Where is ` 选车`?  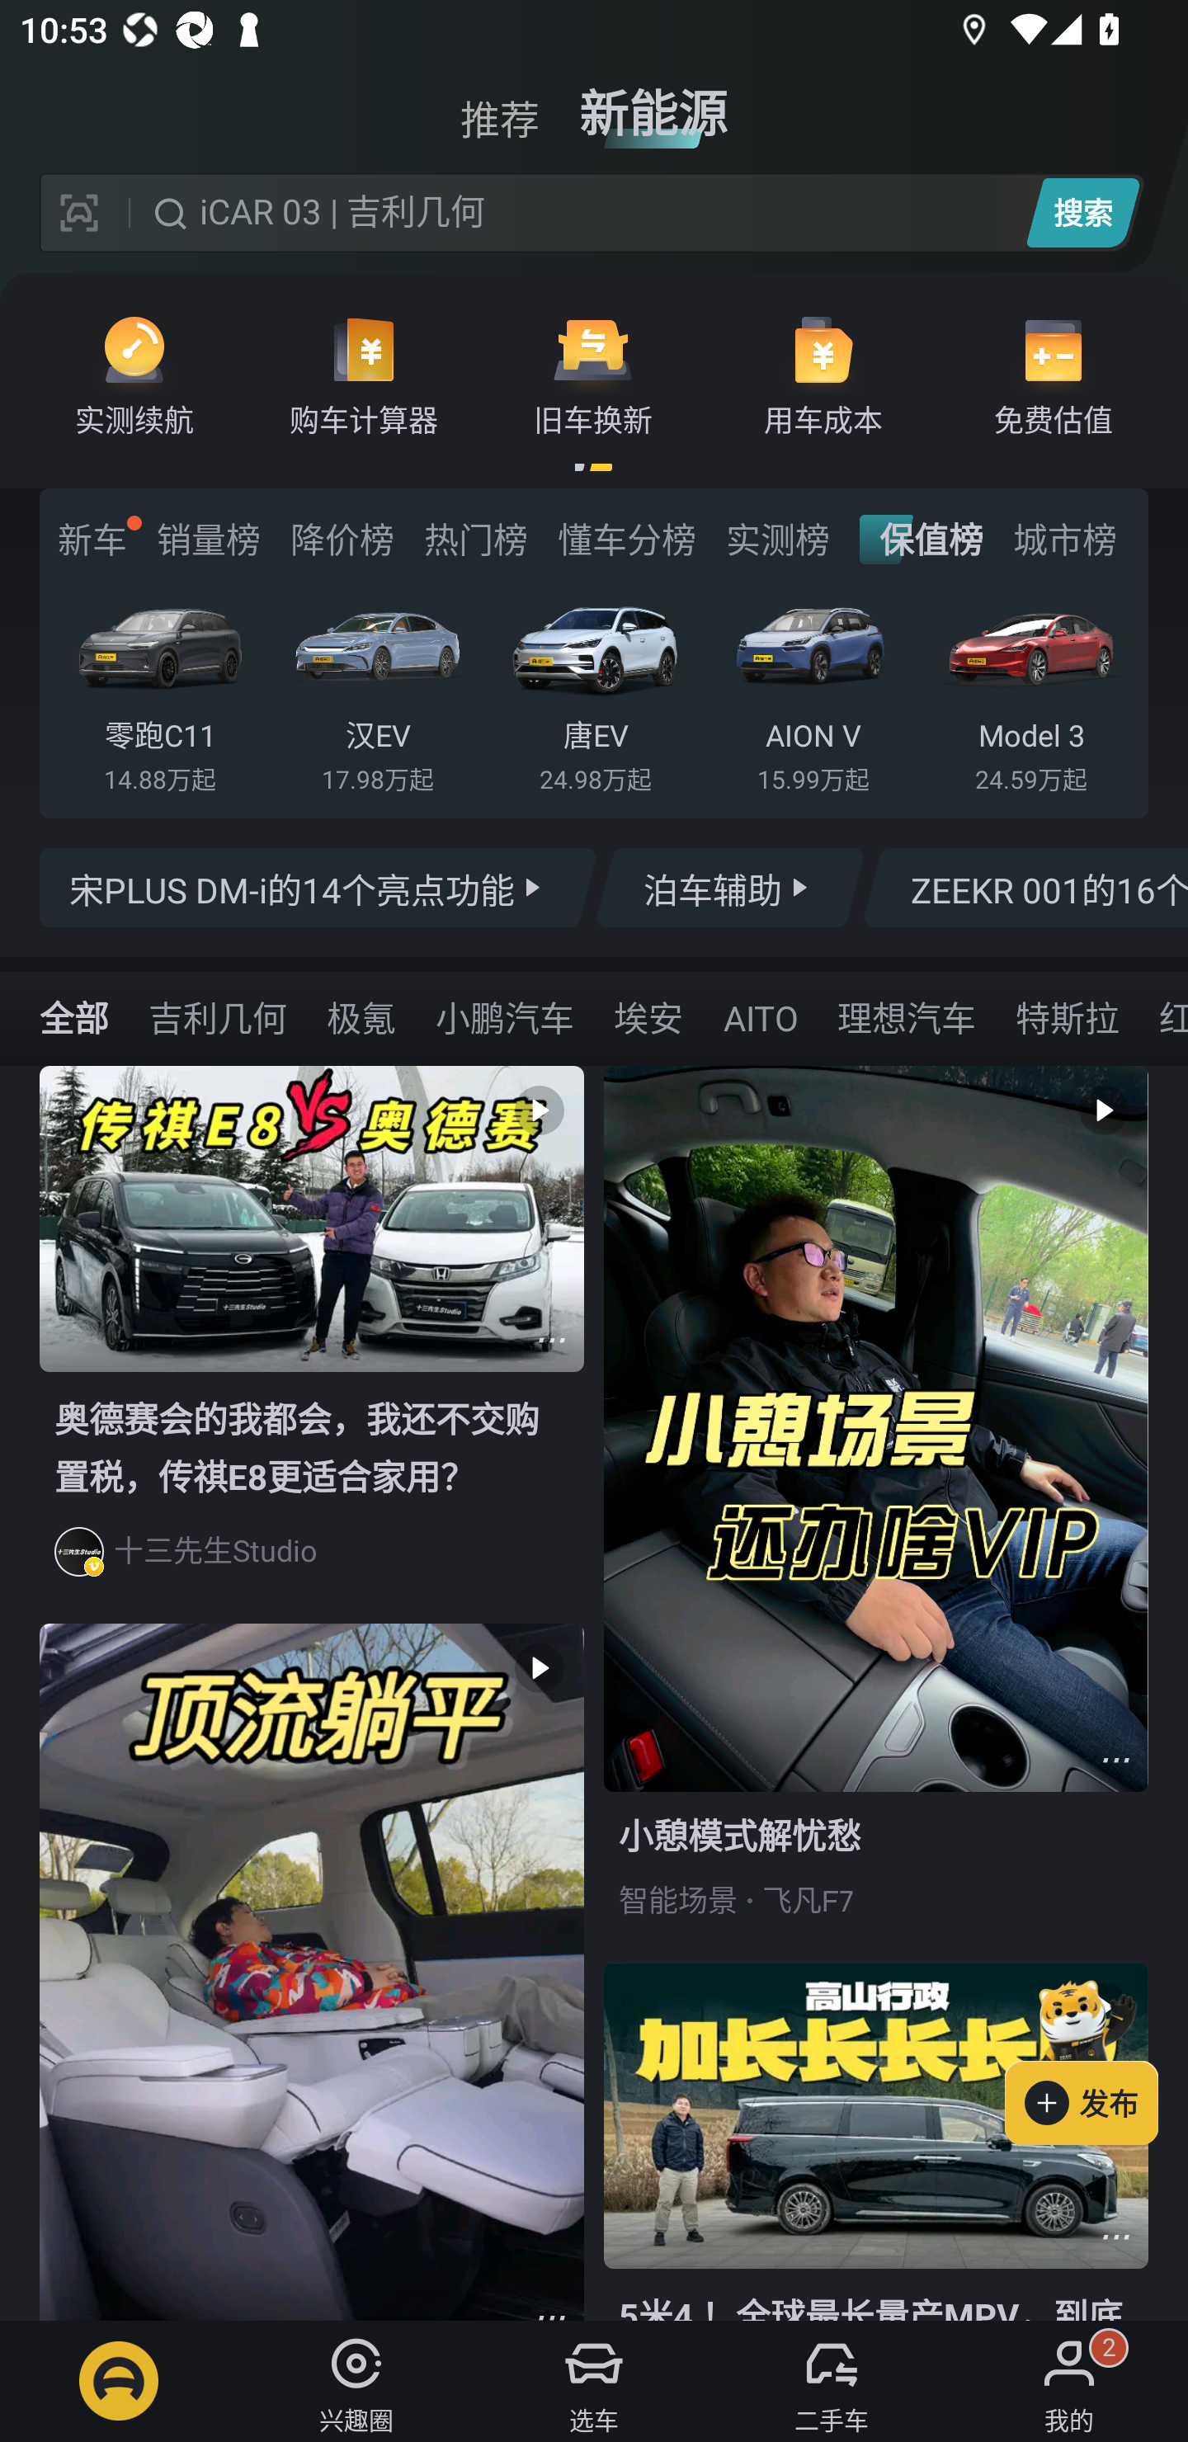  选车 is located at coordinates (594, 2381).